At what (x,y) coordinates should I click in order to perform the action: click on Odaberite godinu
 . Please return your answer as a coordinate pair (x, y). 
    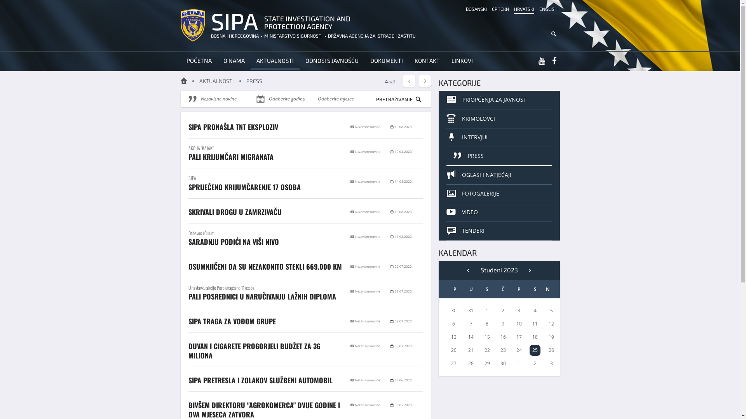
    Looking at the image, I should click on (290, 99).